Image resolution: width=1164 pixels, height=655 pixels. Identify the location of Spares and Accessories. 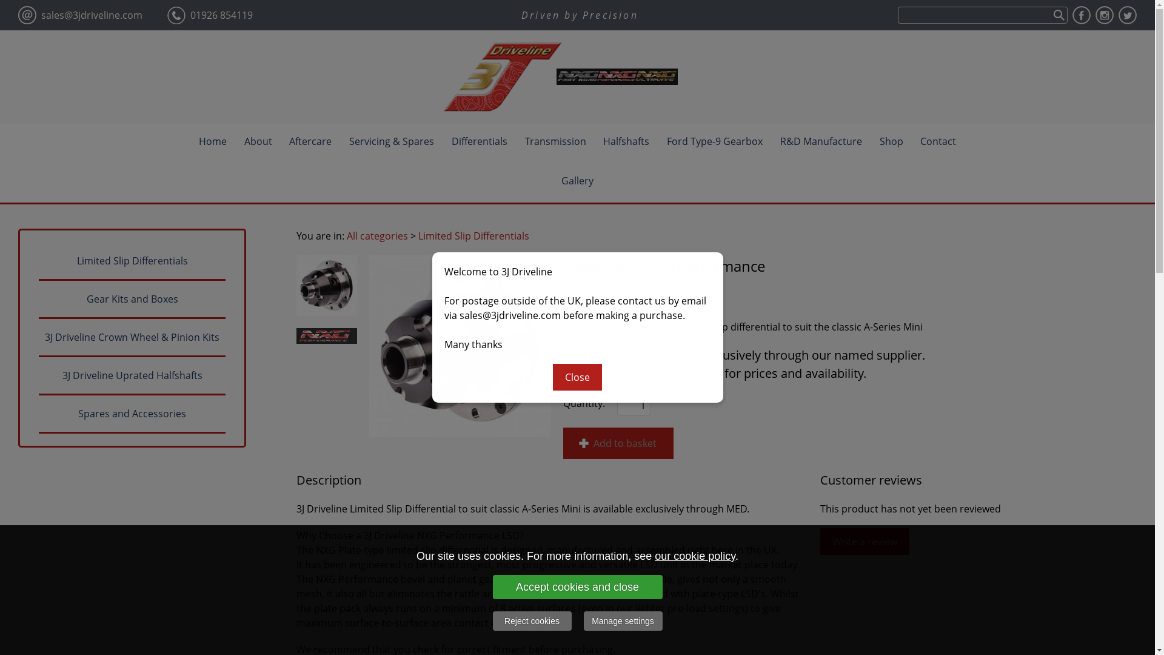
(132, 415).